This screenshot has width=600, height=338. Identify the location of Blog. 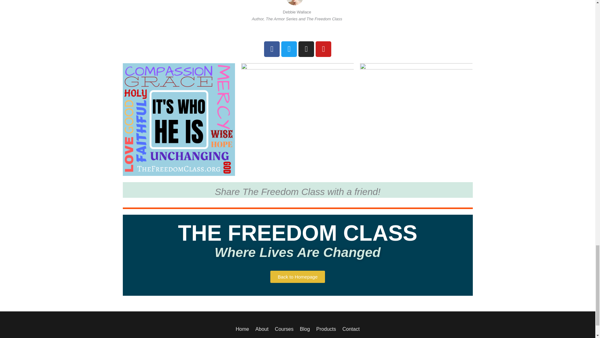
(305, 329).